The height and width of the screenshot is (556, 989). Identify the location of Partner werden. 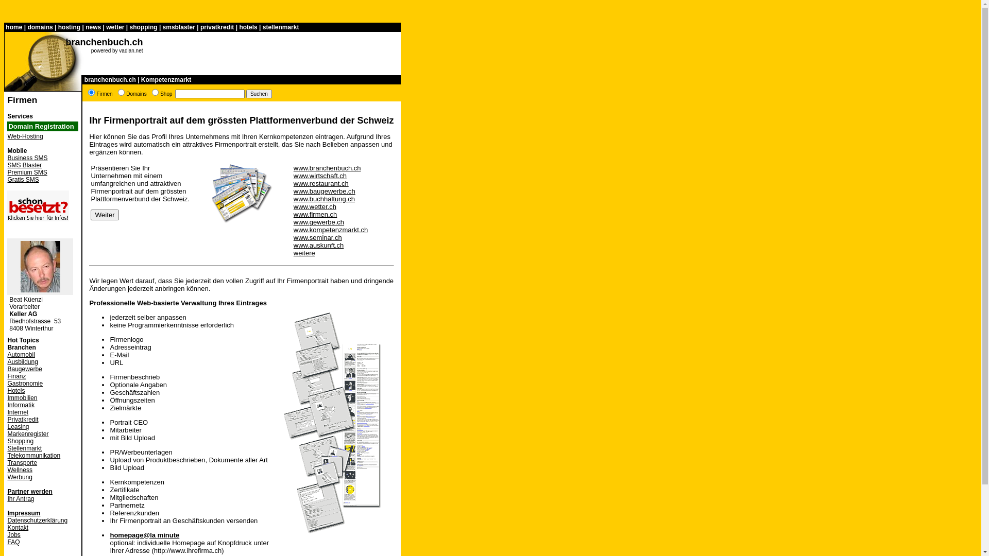
(30, 492).